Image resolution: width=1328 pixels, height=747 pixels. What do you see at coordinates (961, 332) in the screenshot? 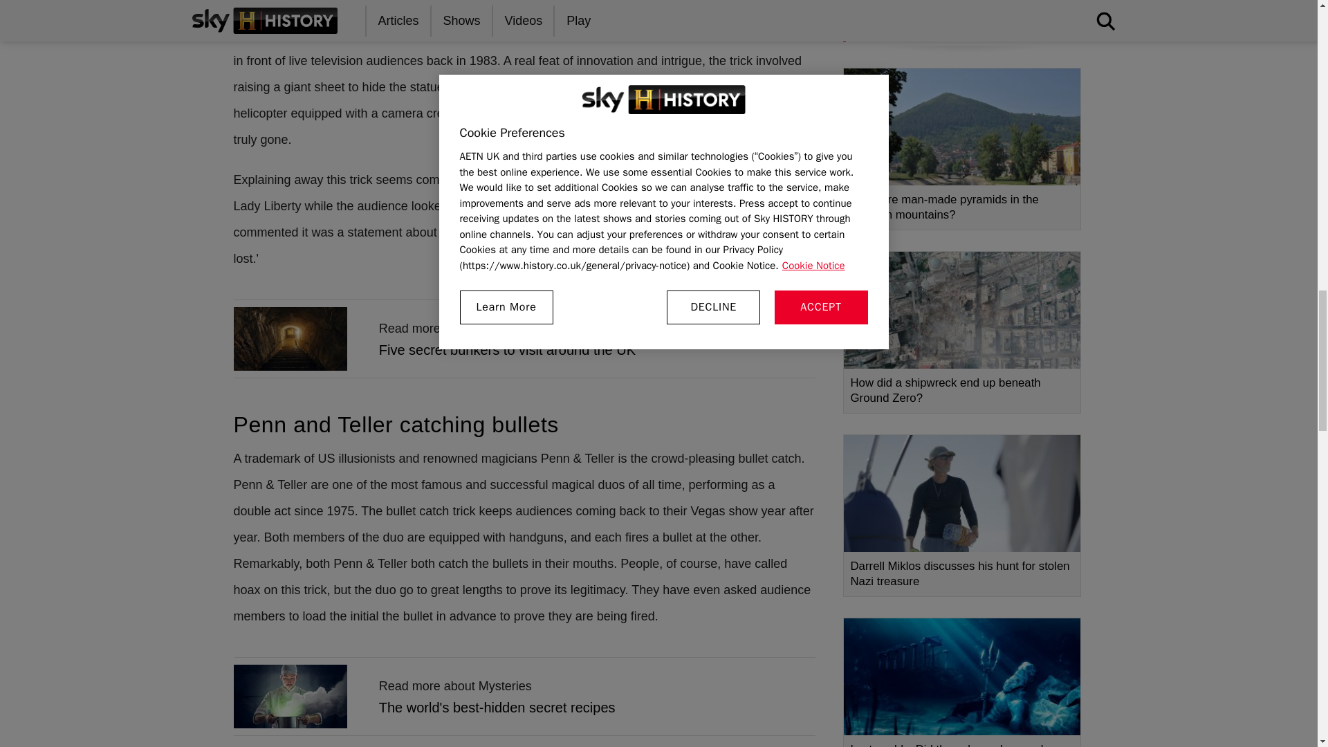
I see `How did a shipwreck end up beneath Ground Zero?` at bounding box center [961, 332].